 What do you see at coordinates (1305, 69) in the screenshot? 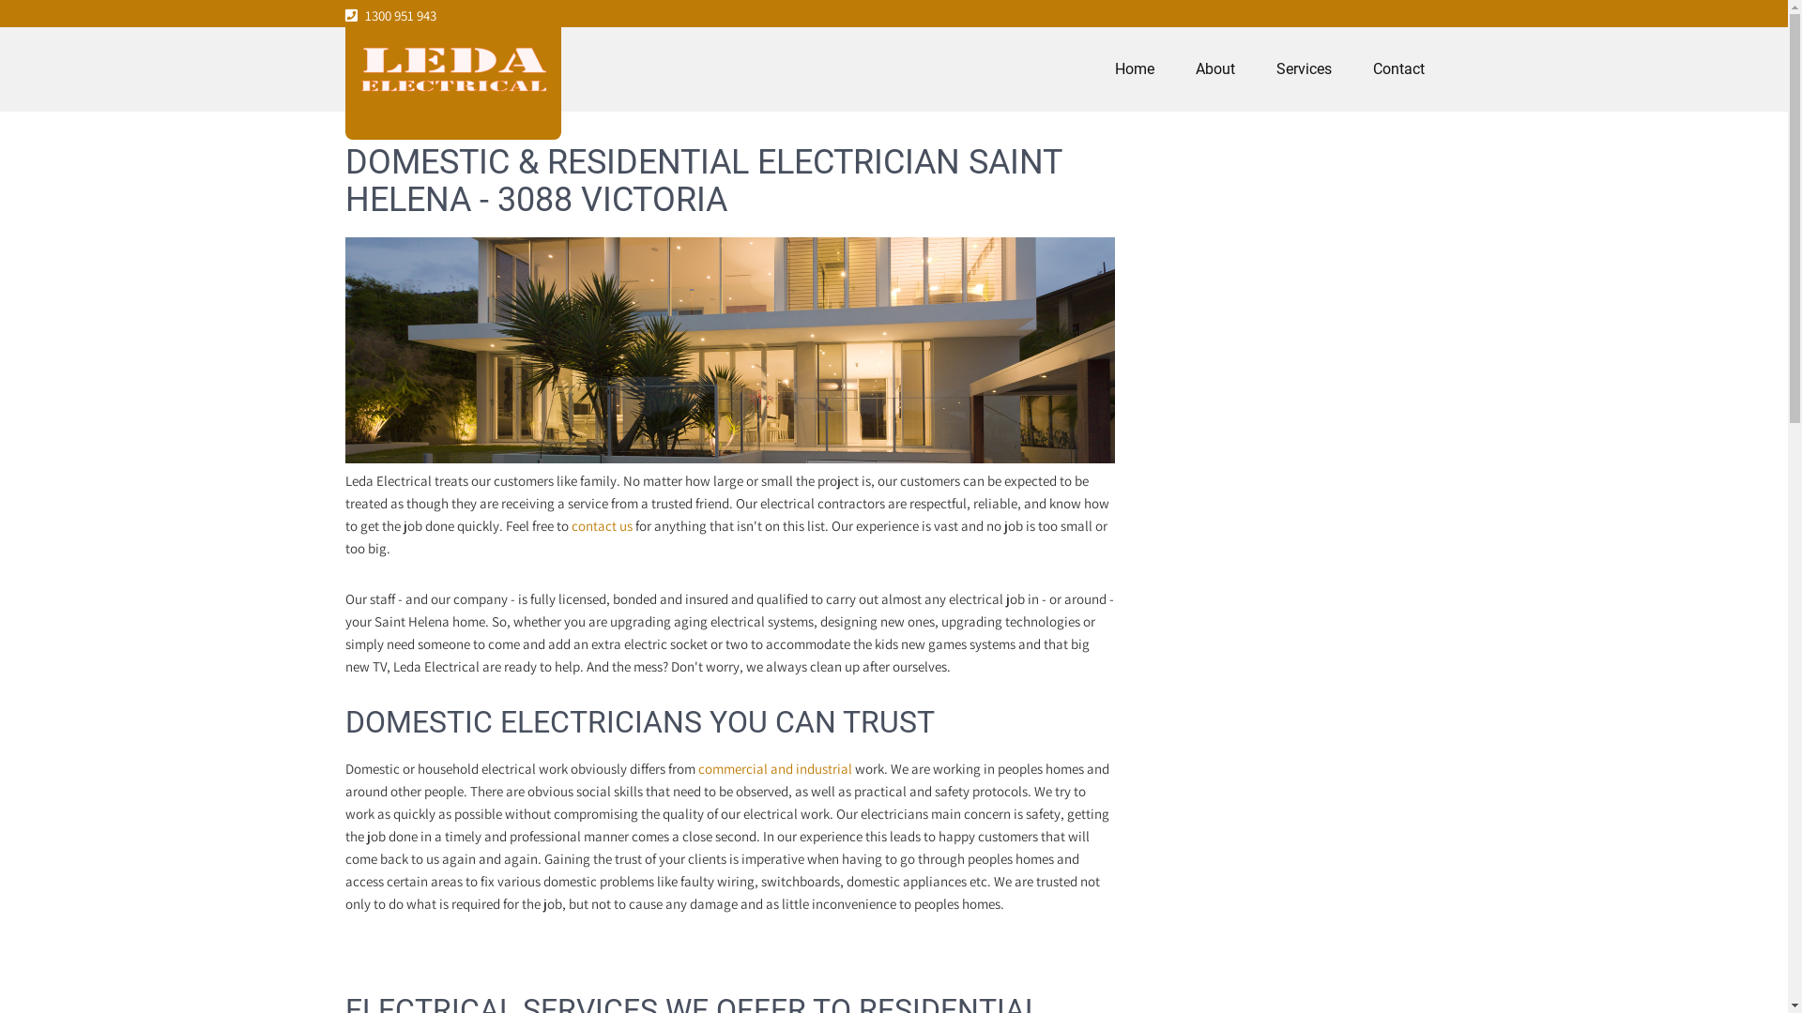
I see `Services` at bounding box center [1305, 69].